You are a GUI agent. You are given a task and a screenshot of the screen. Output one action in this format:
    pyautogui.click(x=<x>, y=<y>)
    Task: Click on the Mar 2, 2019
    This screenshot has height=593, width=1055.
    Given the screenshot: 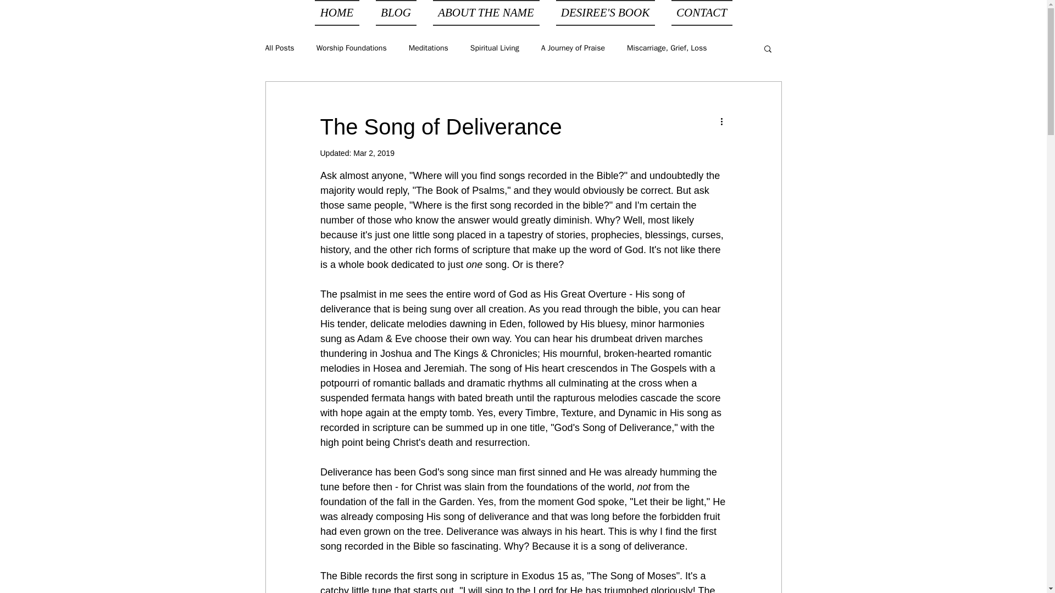 What is the action you would take?
    pyautogui.click(x=374, y=153)
    